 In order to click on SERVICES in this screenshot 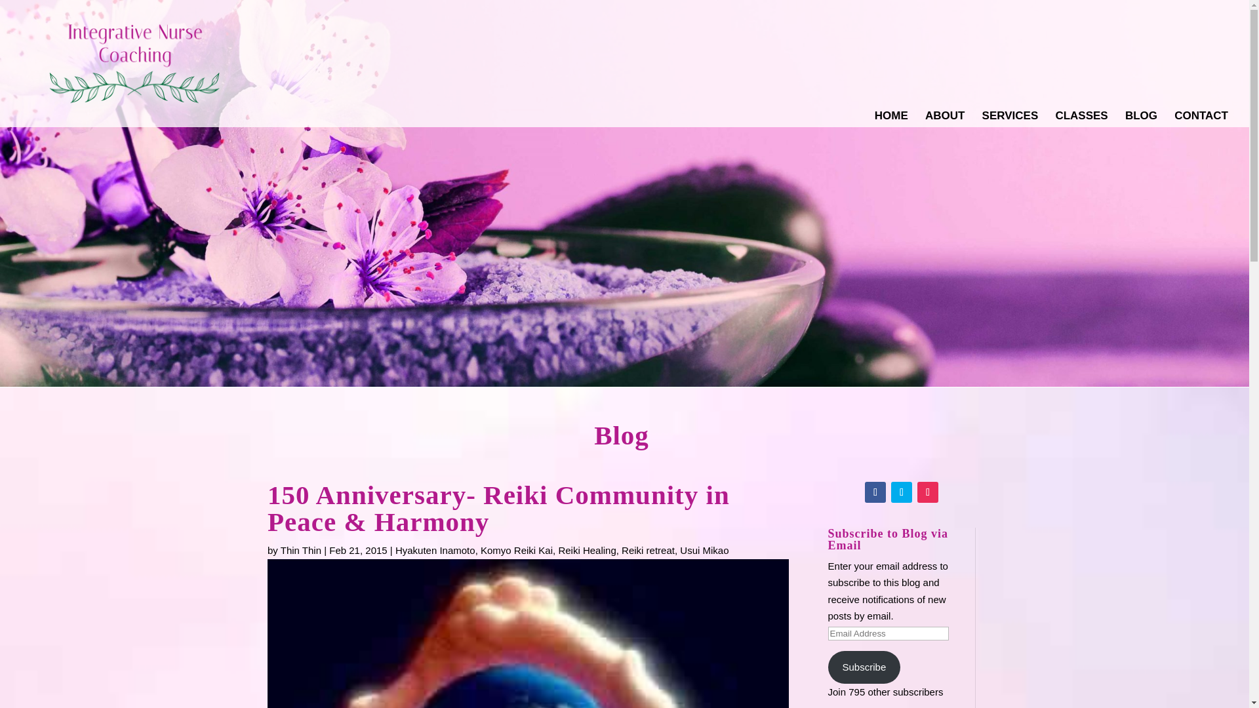, I will do `click(1010, 119)`.